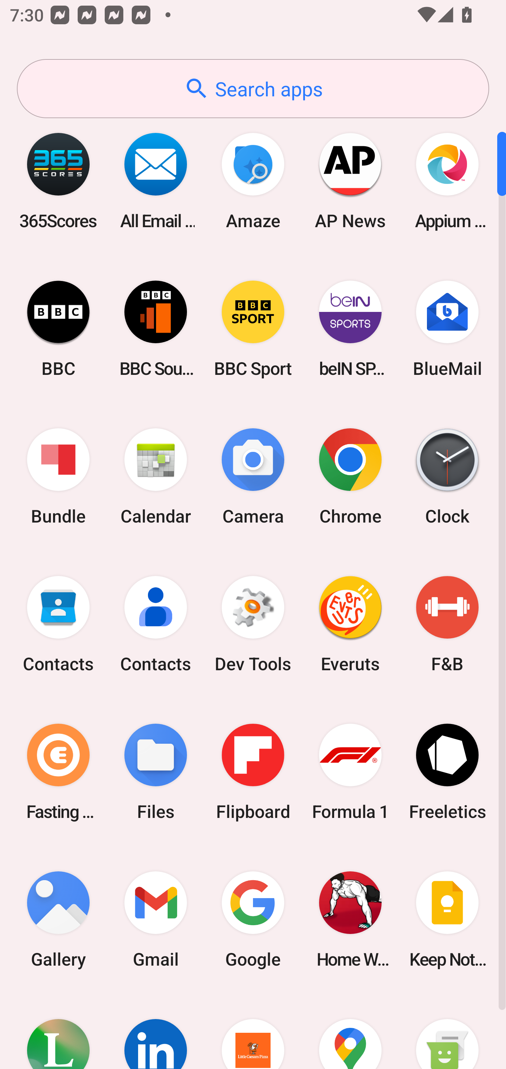 The width and height of the screenshot is (506, 1069). I want to click on Little Caesars Pizza, so click(253, 1031).